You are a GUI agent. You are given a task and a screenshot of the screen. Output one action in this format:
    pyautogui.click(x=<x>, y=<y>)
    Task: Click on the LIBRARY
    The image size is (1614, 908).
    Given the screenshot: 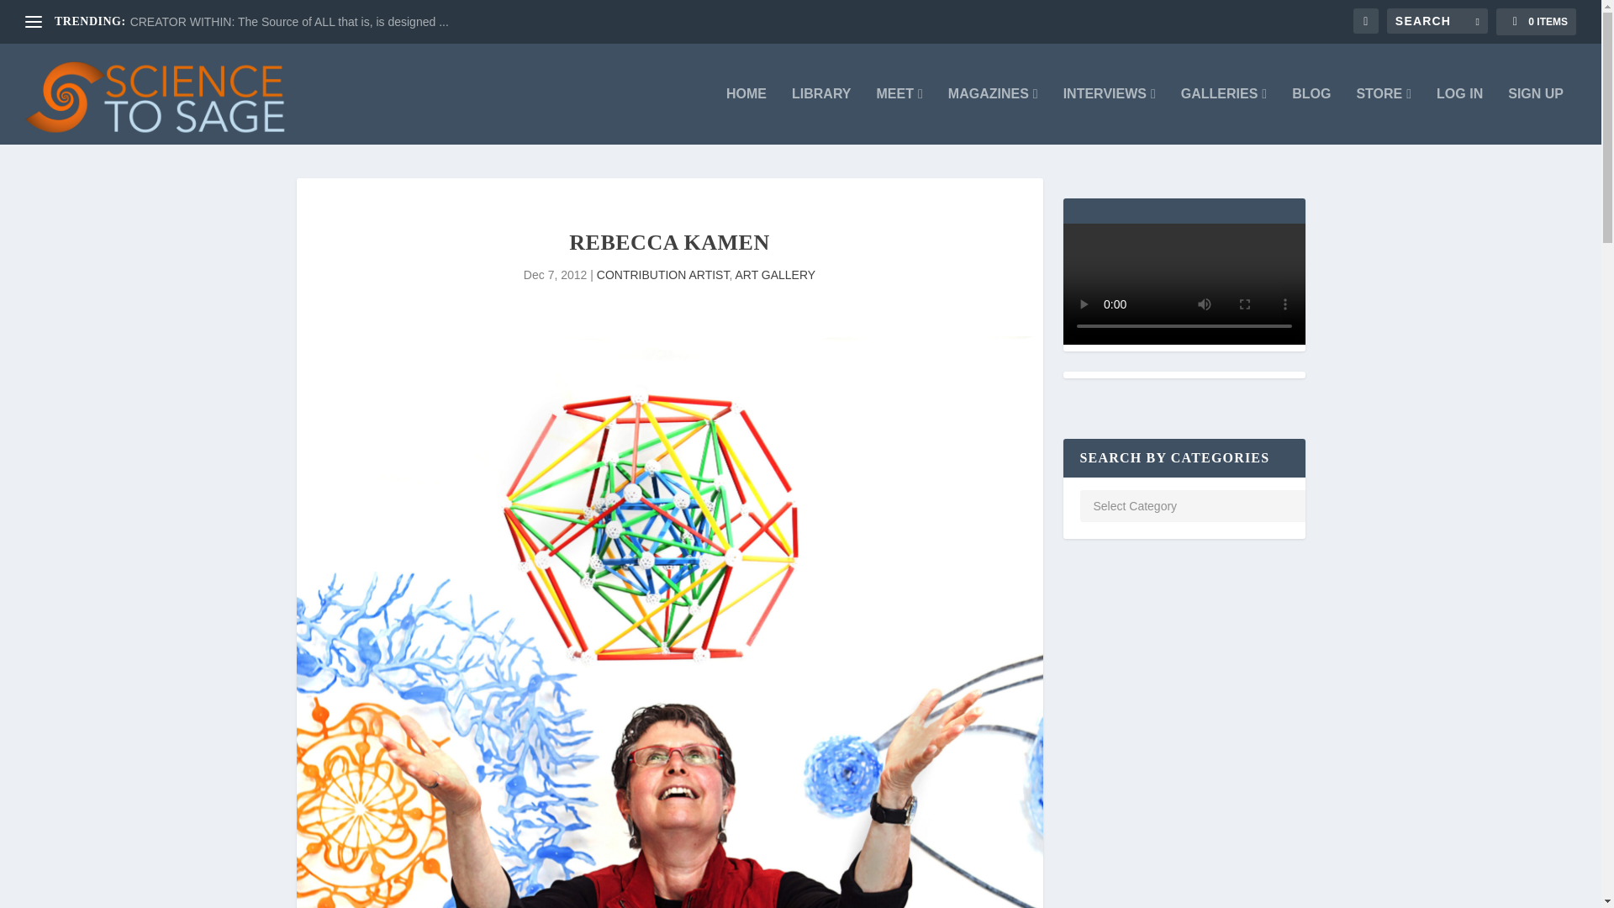 What is the action you would take?
    pyautogui.click(x=822, y=115)
    